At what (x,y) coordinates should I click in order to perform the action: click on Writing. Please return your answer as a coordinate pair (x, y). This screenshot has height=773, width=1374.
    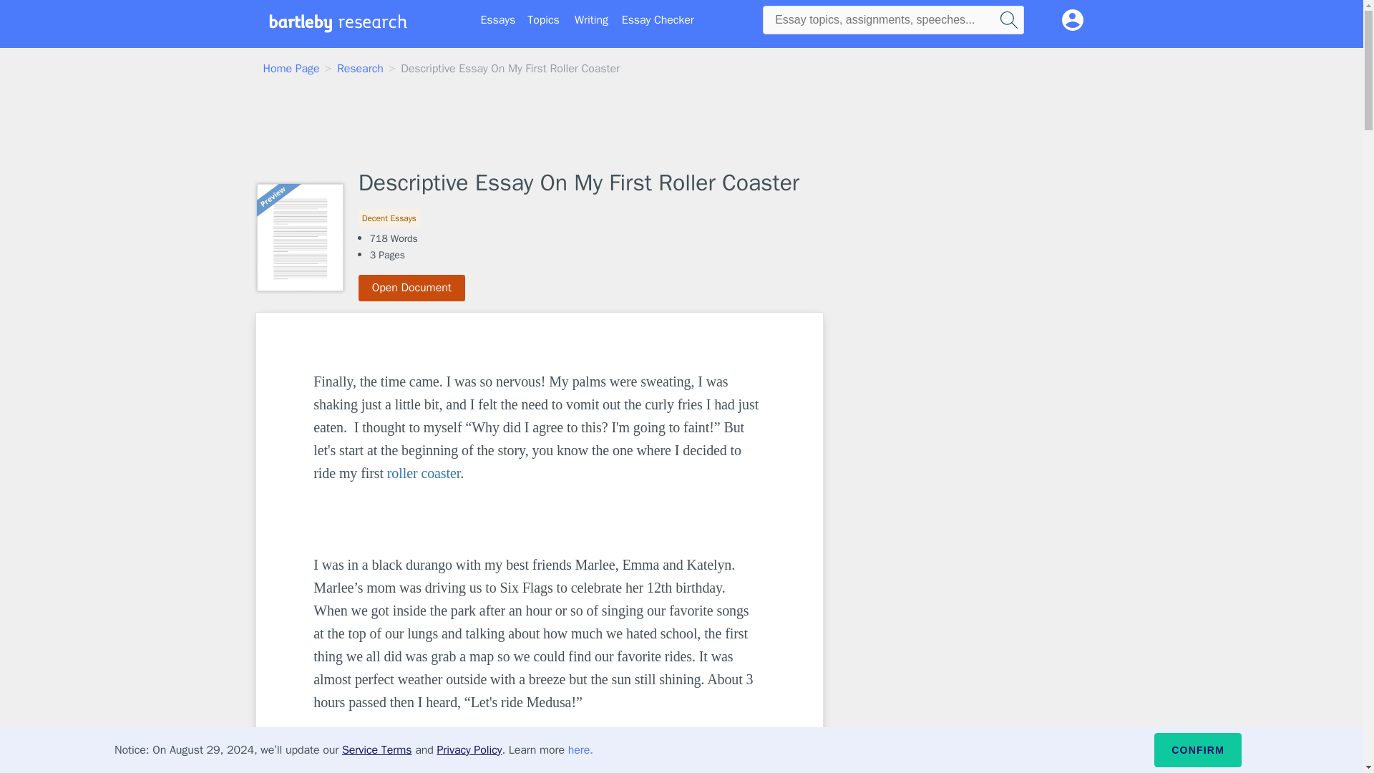
    Looking at the image, I should click on (591, 20).